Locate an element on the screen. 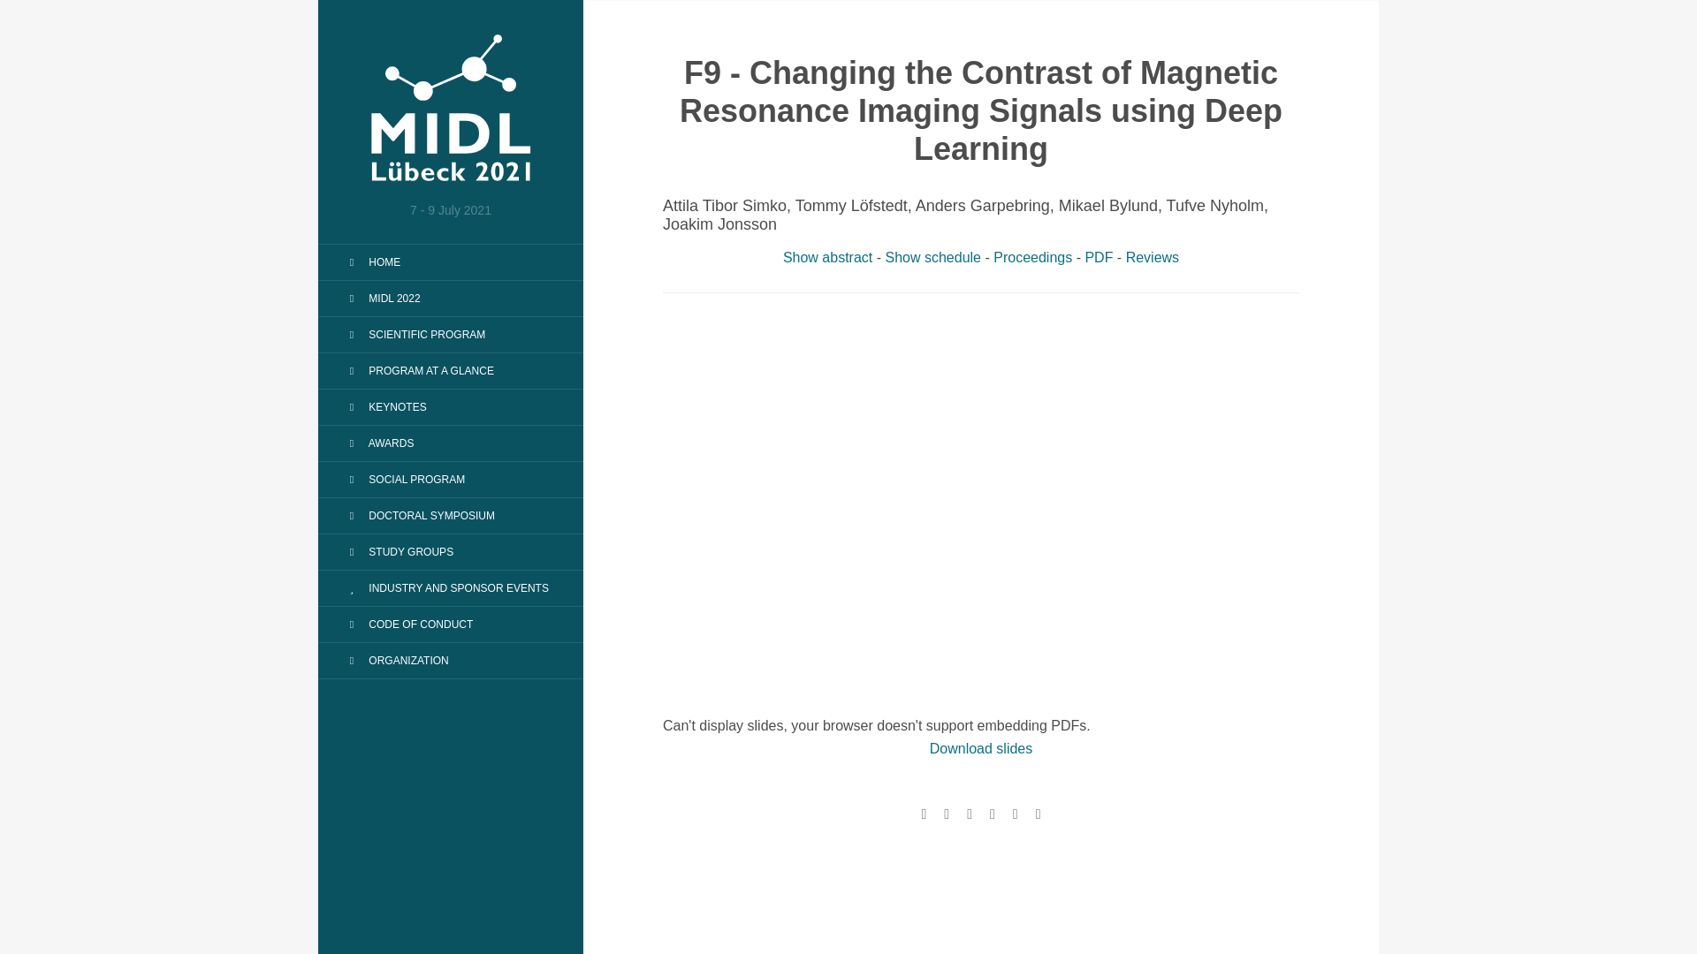 The height and width of the screenshot is (954, 1697). Download slides is located at coordinates (981, 749).